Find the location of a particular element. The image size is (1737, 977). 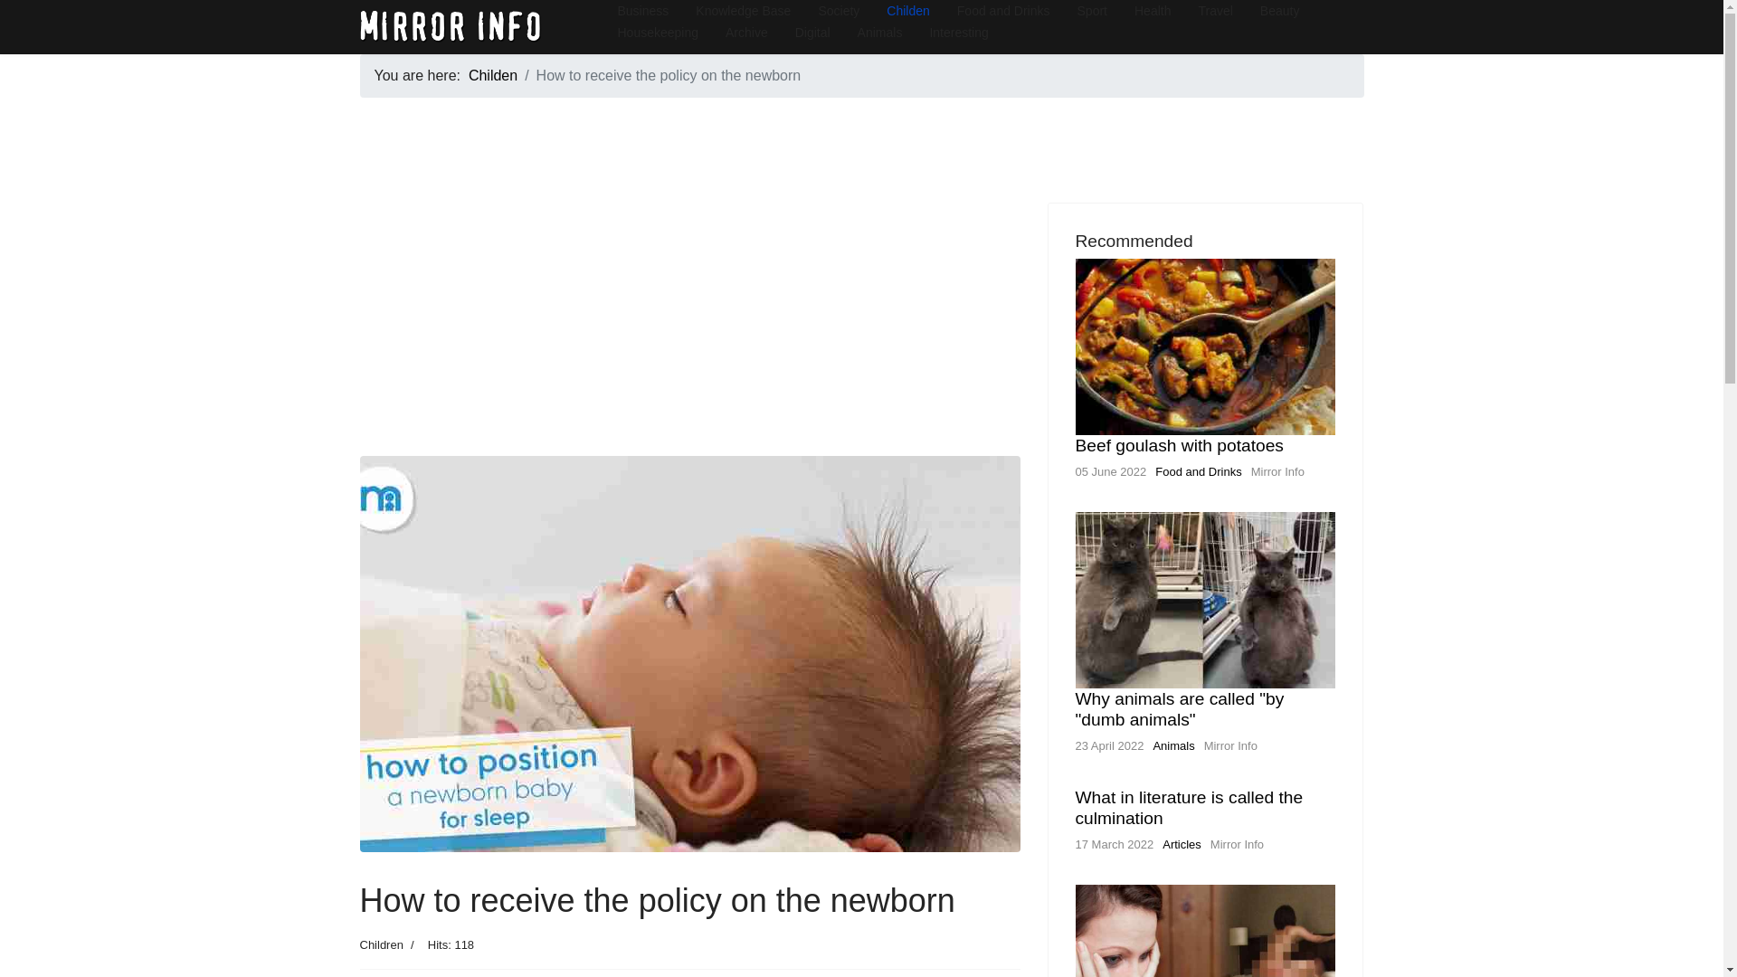

Articles is located at coordinates (1182, 843).